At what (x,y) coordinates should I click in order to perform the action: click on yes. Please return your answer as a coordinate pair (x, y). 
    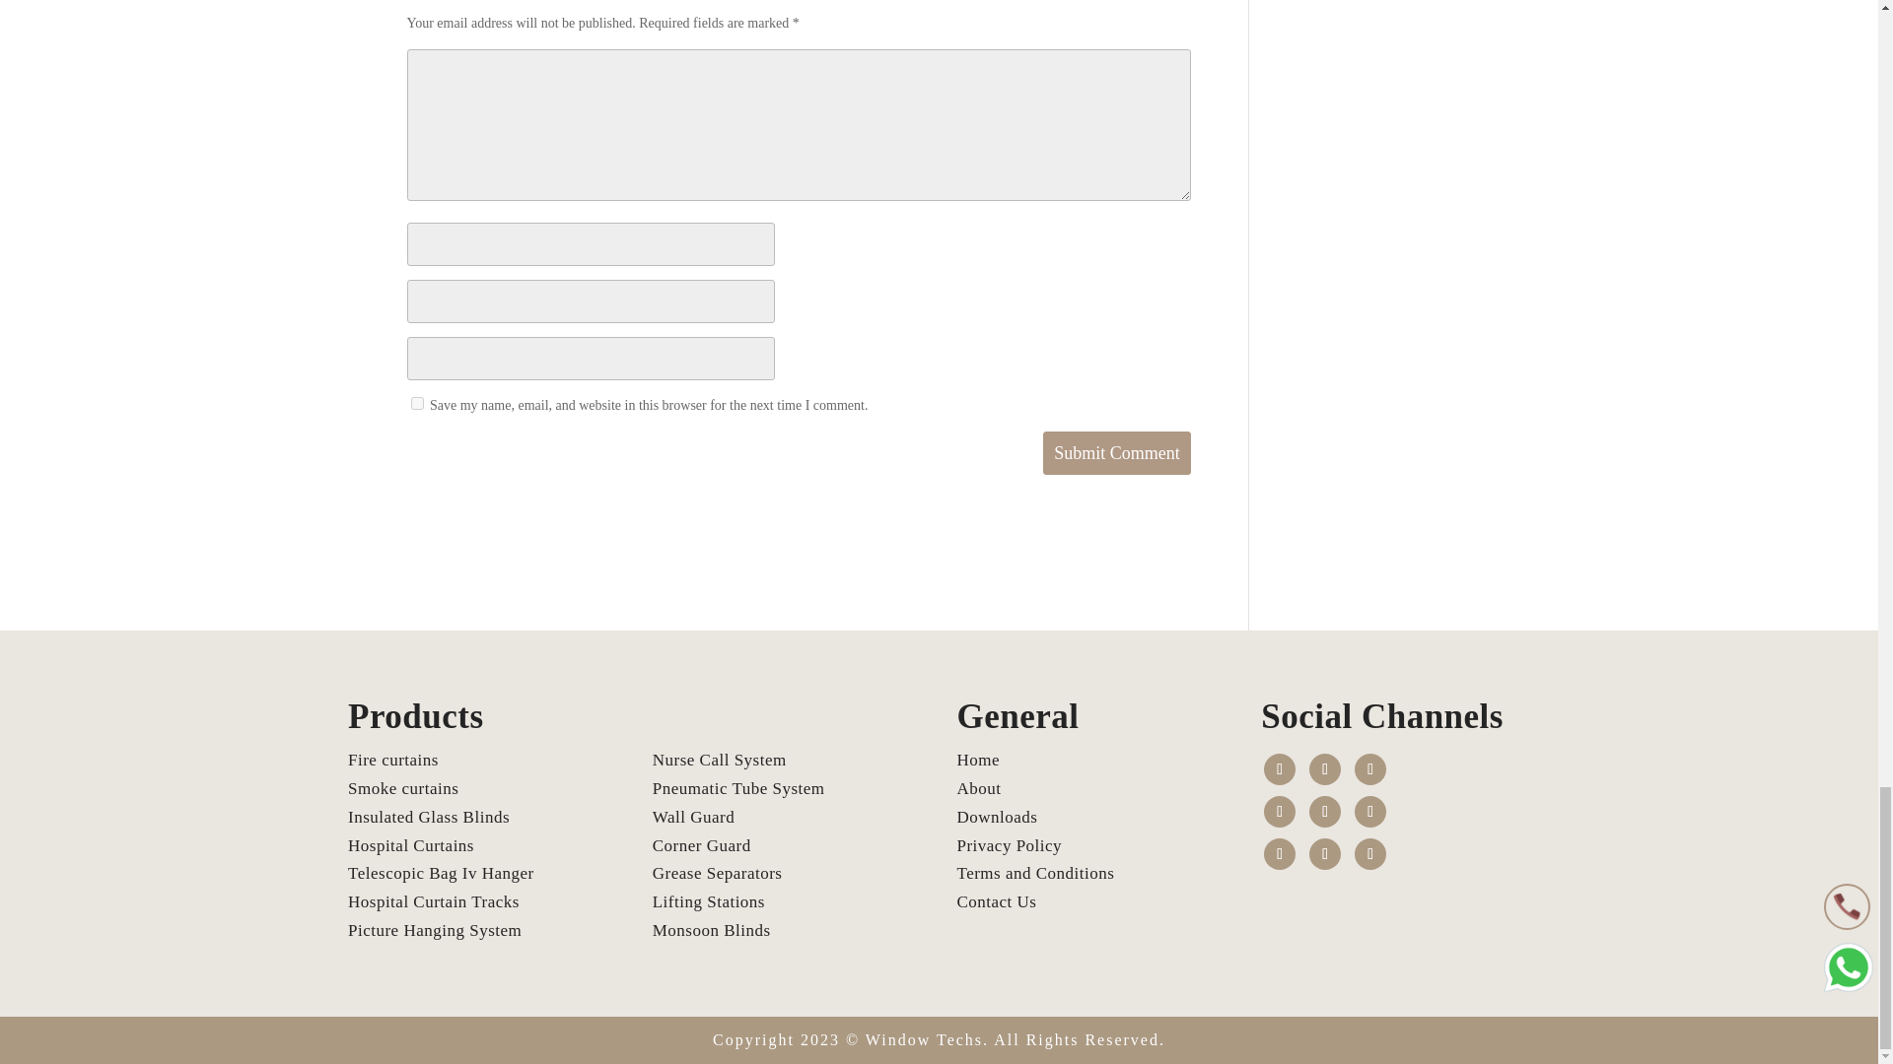
    Looking at the image, I should click on (416, 402).